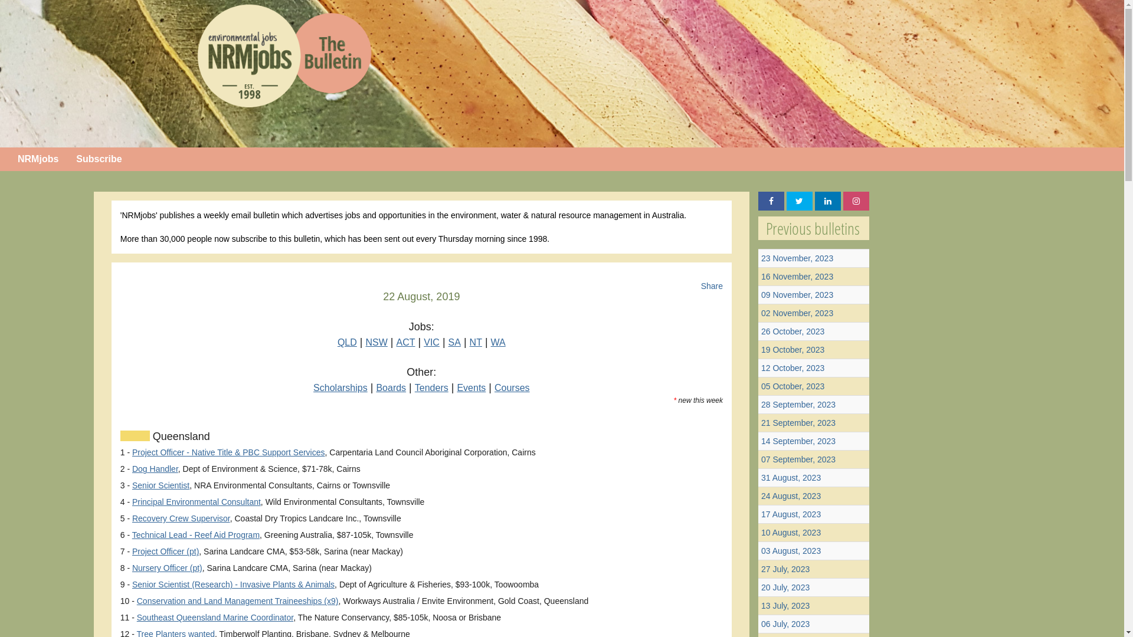  I want to click on Courses, so click(512, 388).